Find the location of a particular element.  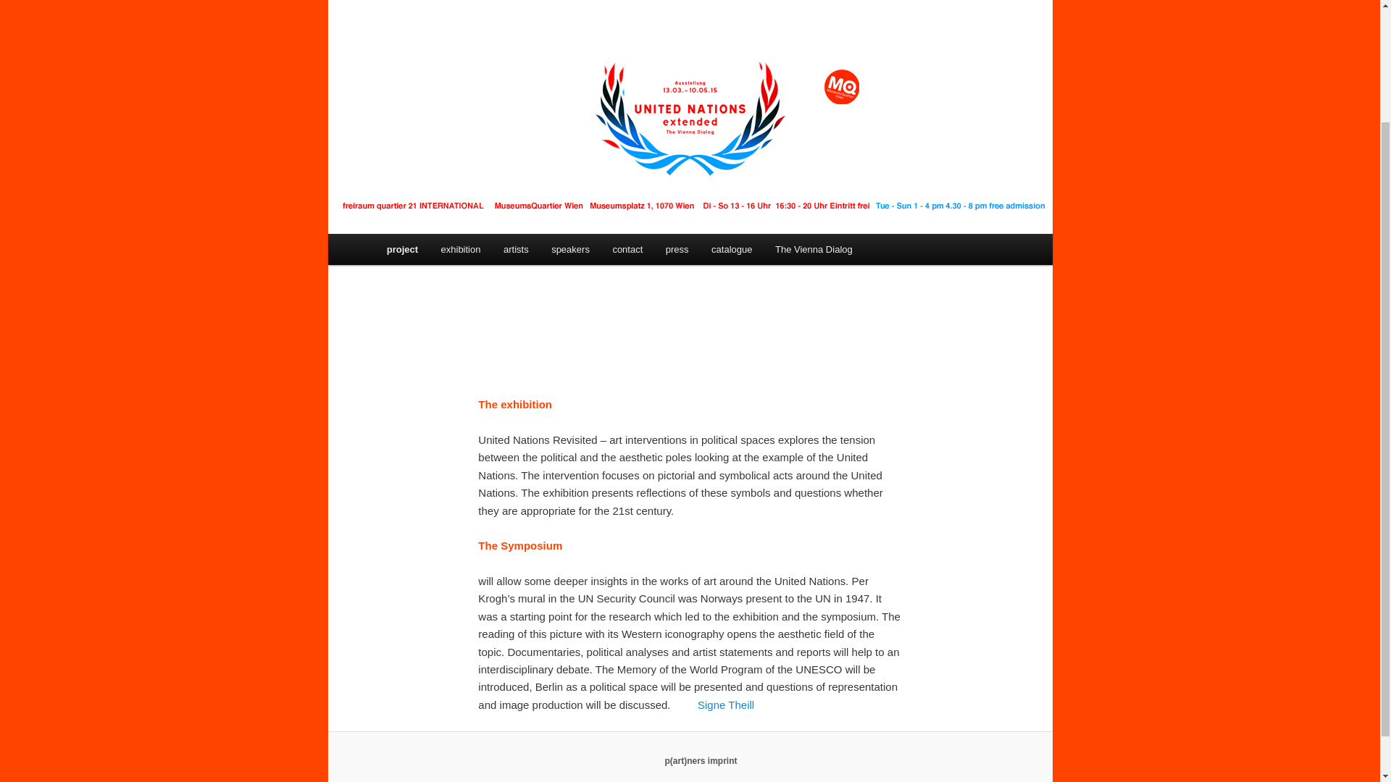

speakers is located at coordinates (569, 249).